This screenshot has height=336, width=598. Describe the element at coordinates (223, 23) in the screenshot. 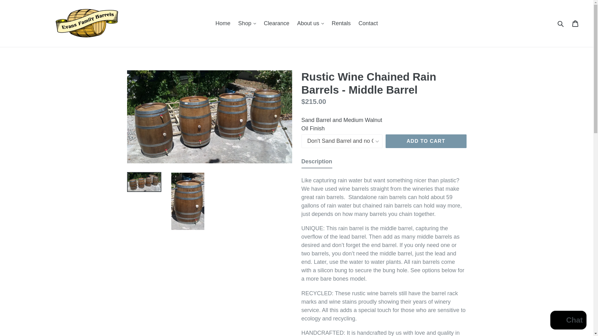

I see `Home` at that location.